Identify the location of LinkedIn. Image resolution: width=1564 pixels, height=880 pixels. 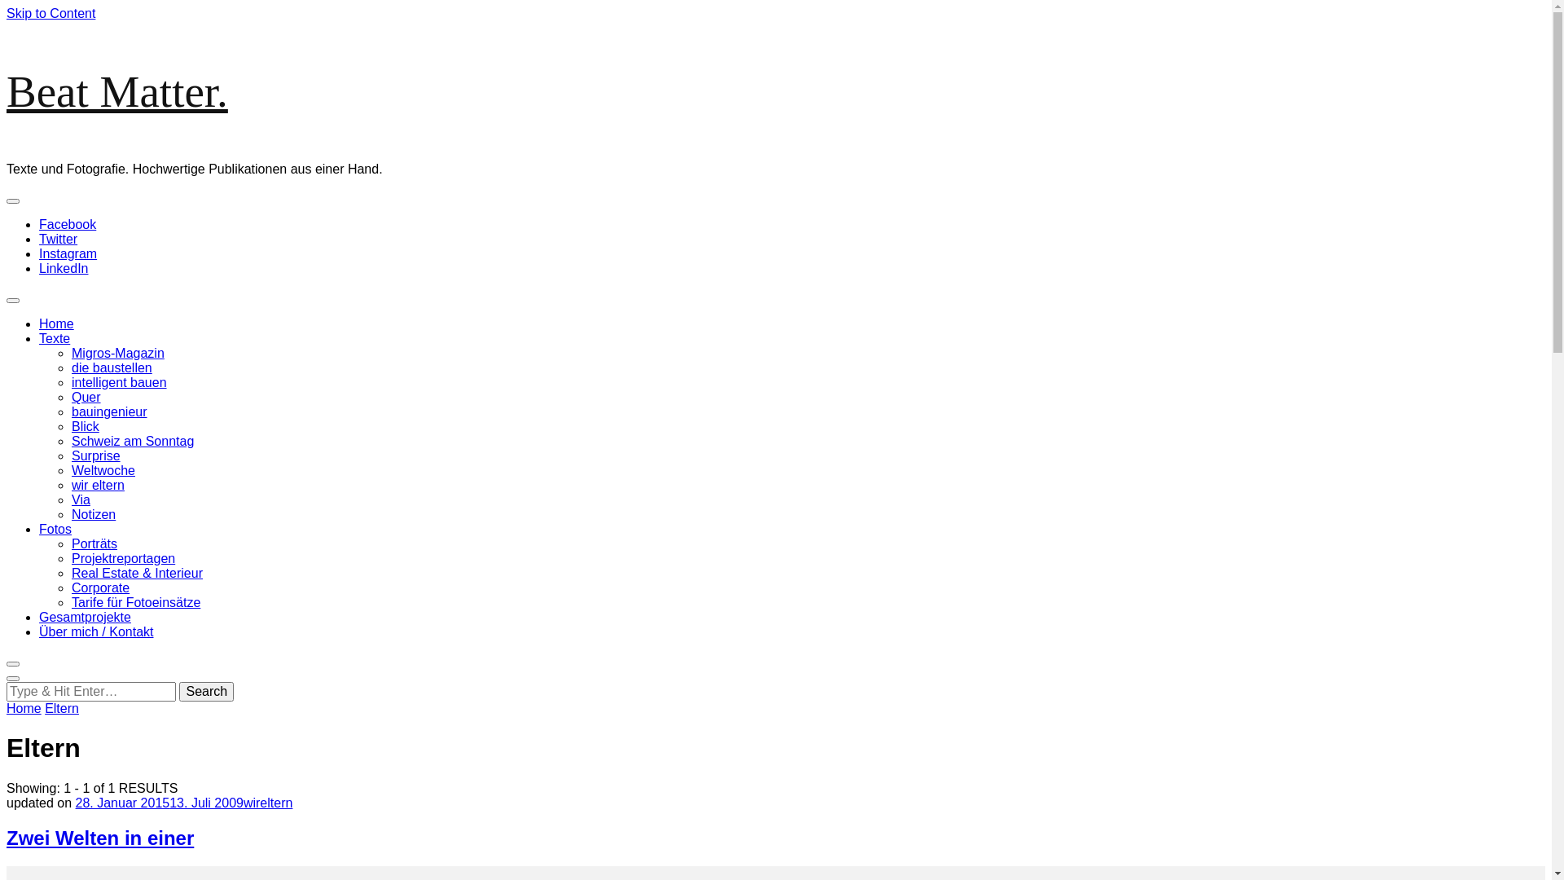
(64, 269).